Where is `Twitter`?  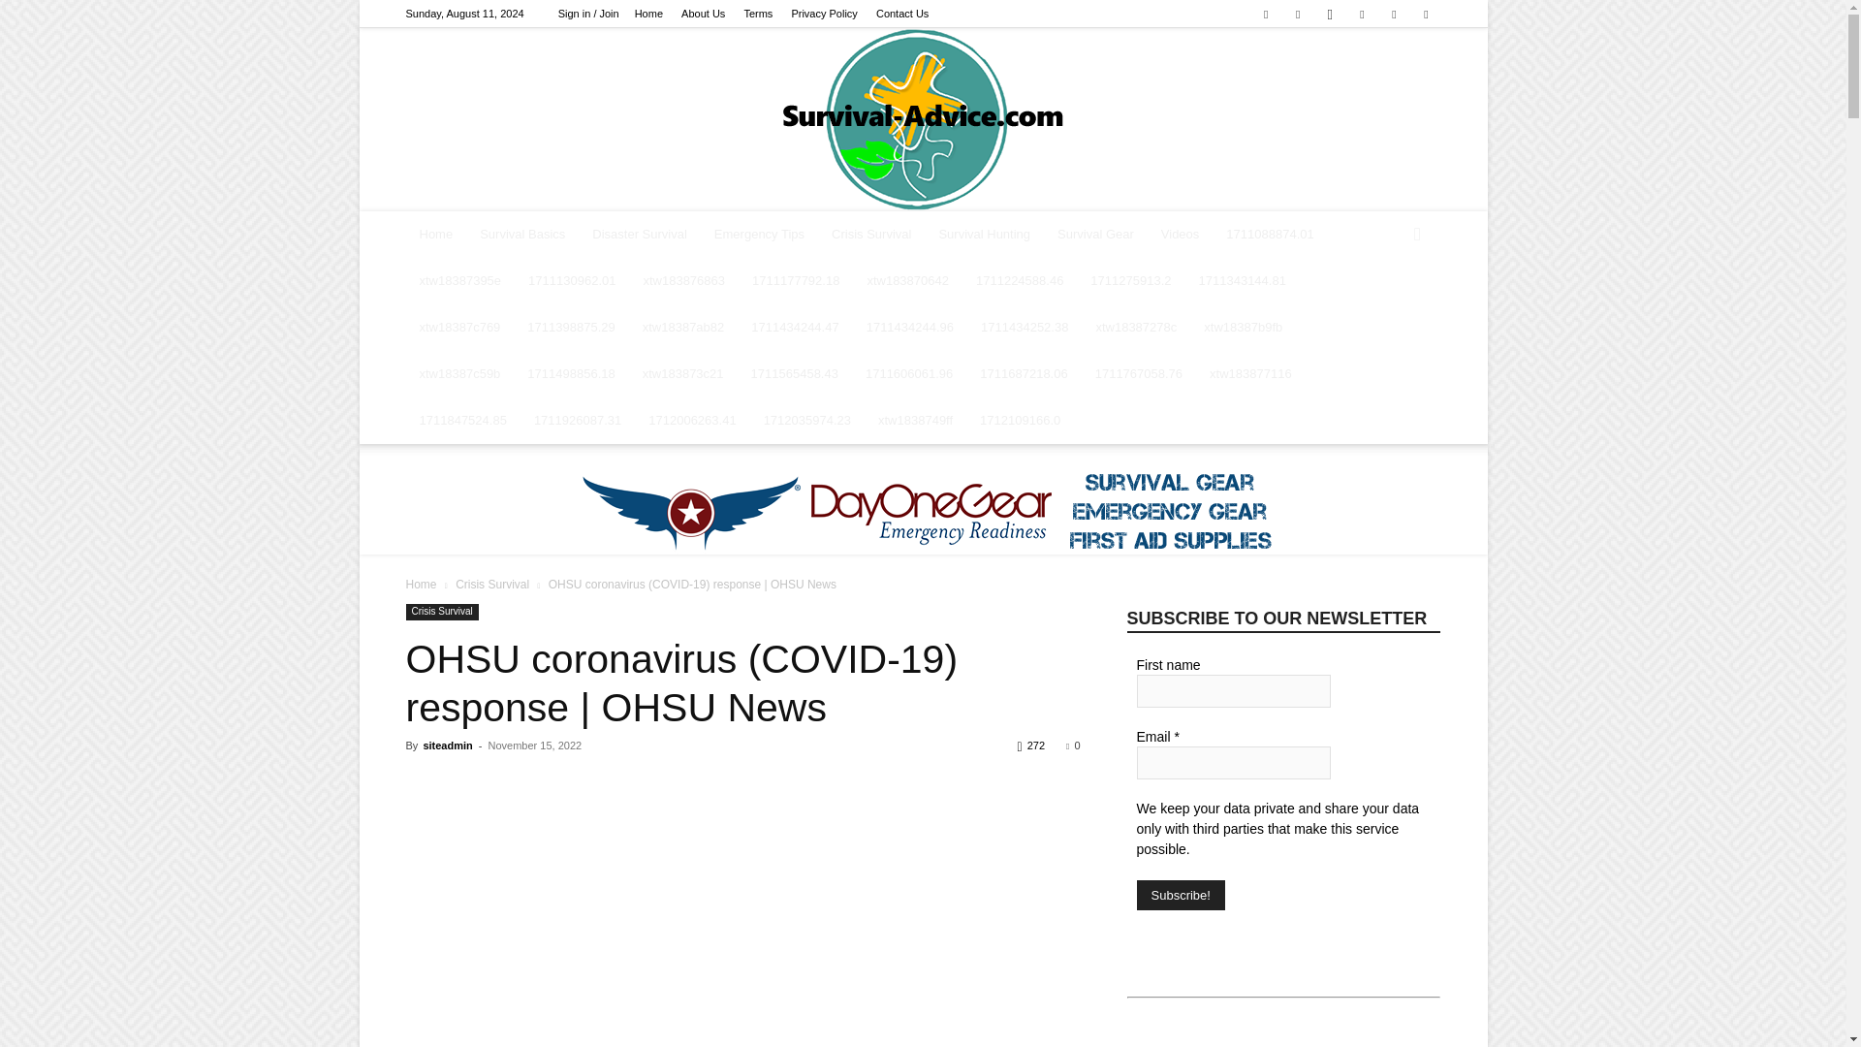 Twitter is located at coordinates (1362, 14).